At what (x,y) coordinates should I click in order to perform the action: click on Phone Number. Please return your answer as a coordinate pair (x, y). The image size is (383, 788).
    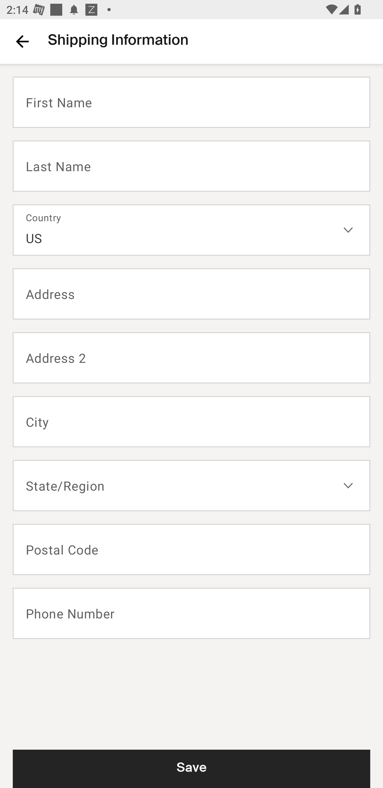
    Looking at the image, I should click on (191, 613).